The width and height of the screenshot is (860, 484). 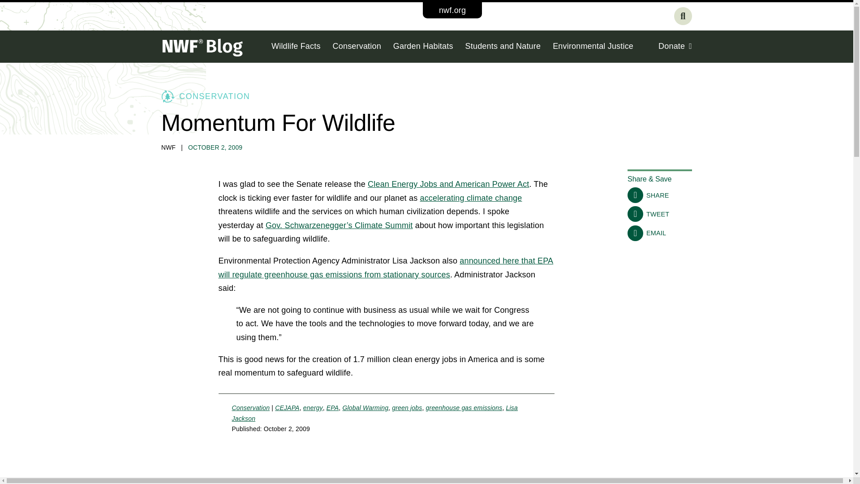 What do you see at coordinates (647, 233) in the screenshot?
I see `EMAIL` at bounding box center [647, 233].